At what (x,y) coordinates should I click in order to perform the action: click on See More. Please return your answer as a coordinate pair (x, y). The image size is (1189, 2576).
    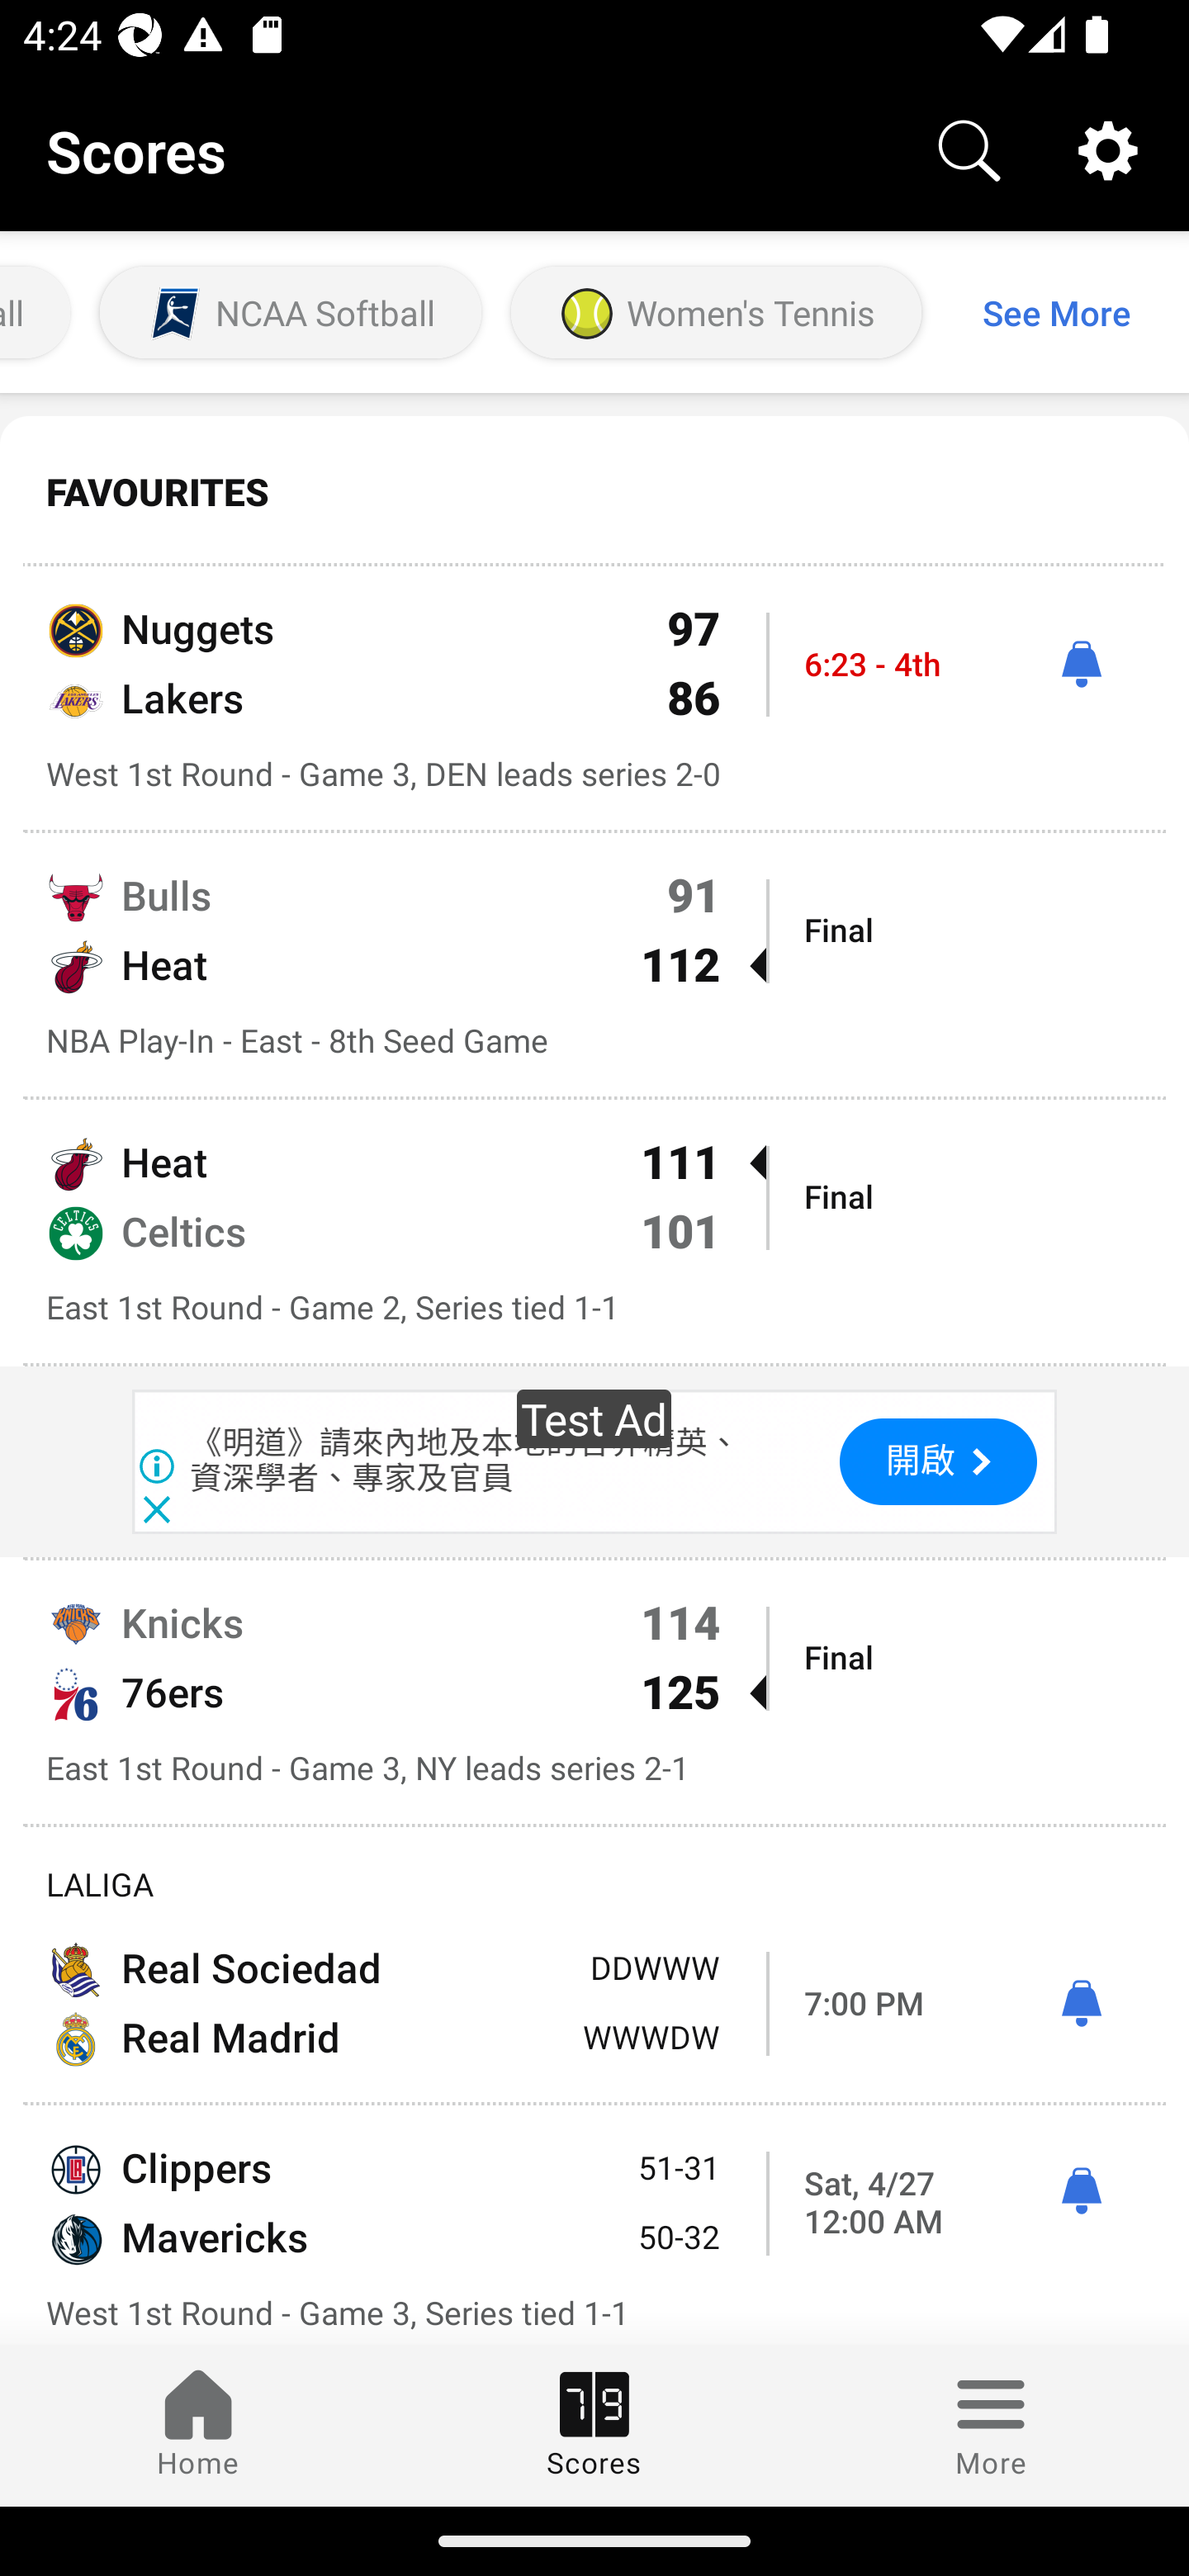
    Looking at the image, I should click on (1056, 311).